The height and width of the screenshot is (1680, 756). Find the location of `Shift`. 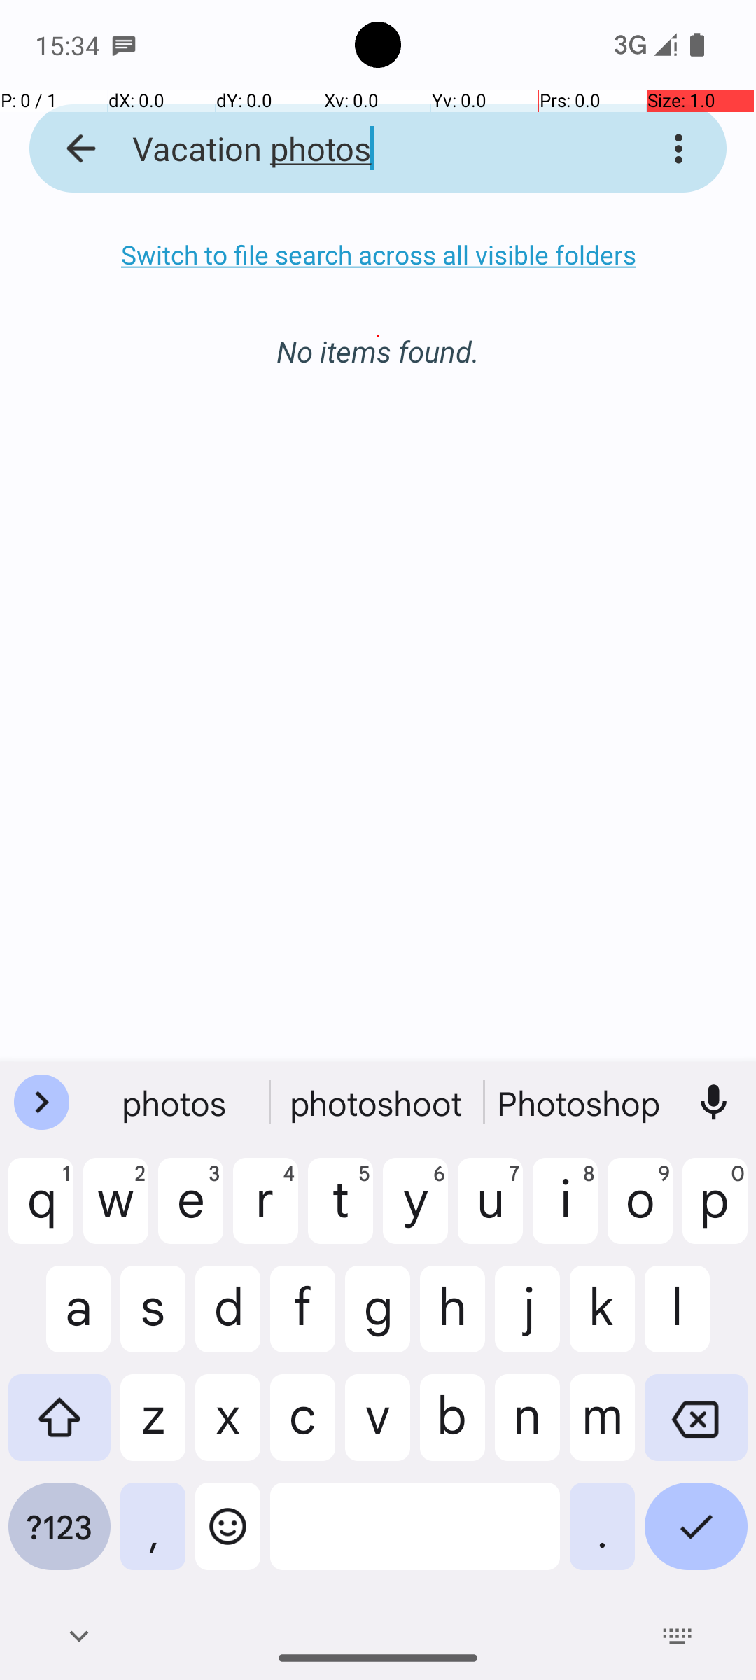

Shift is located at coordinates (59, 1428).